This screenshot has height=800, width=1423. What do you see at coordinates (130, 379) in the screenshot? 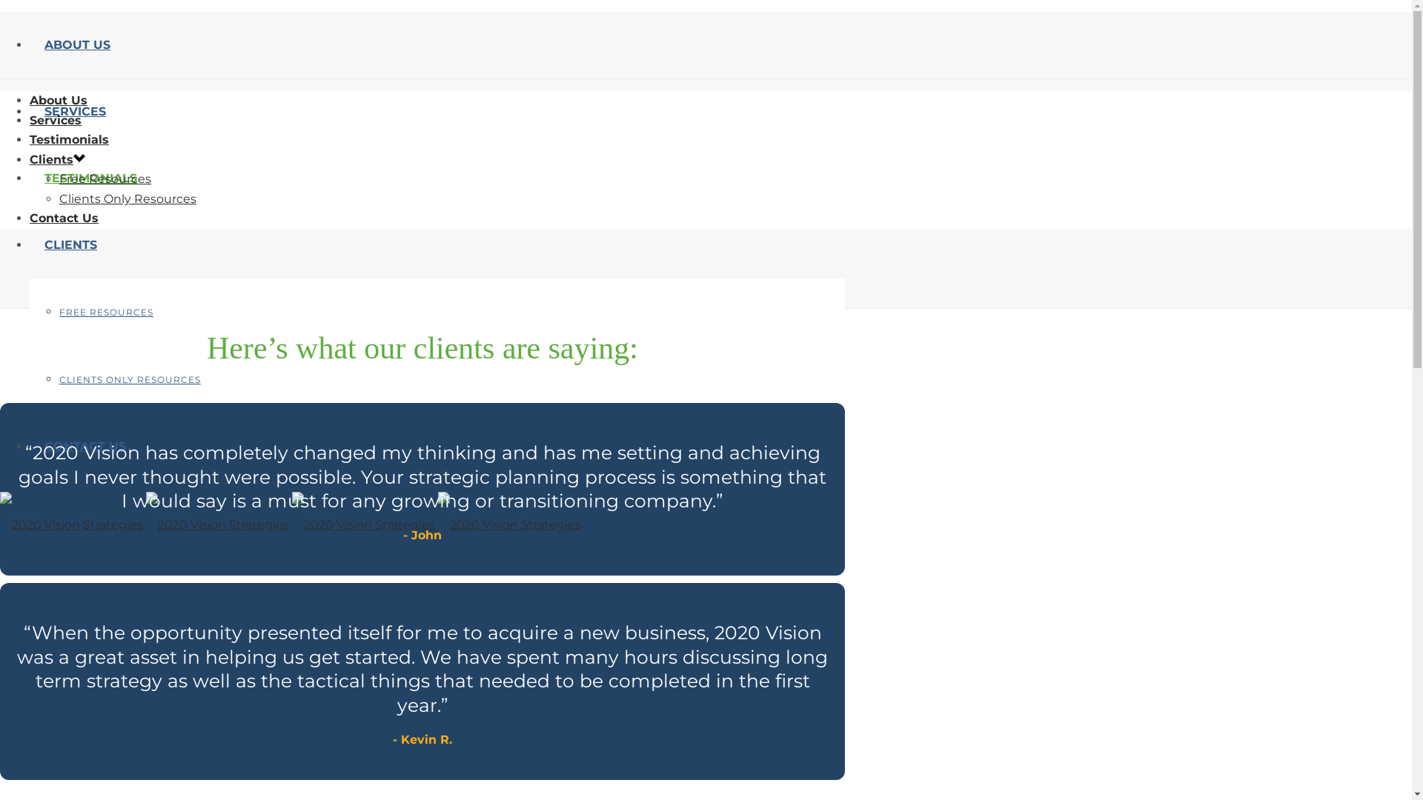
I see `CLIENTS ONLY RESOURCES` at bounding box center [130, 379].